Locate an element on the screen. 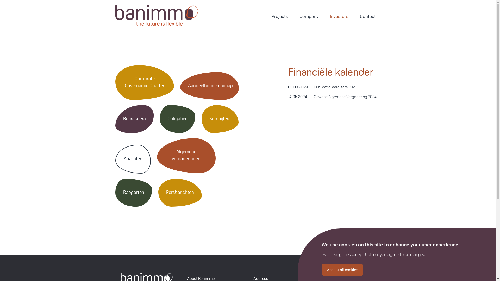  Company is located at coordinates (309, 17).